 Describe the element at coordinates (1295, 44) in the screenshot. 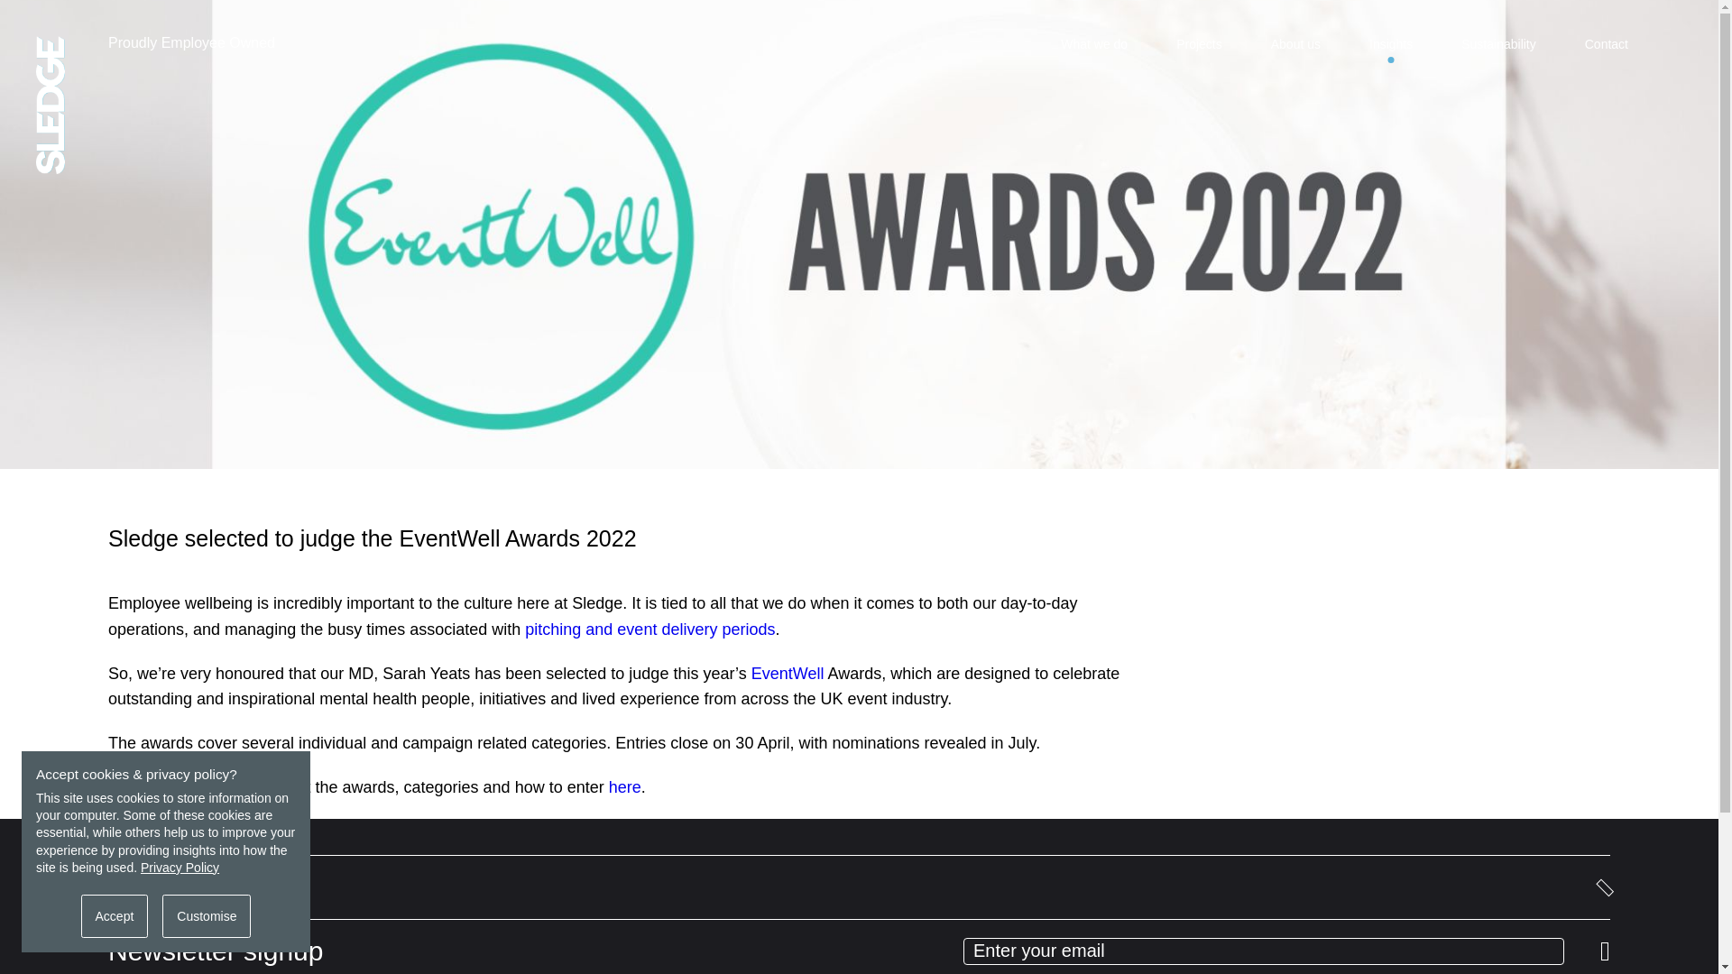

I see `About us` at that location.